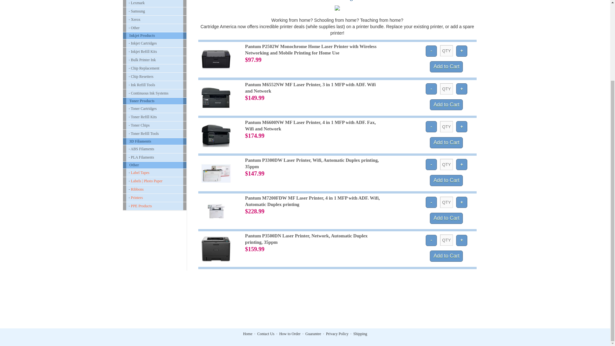 This screenshot has height=346, width=615. I want to click on - Xerox, so click(154, 20).